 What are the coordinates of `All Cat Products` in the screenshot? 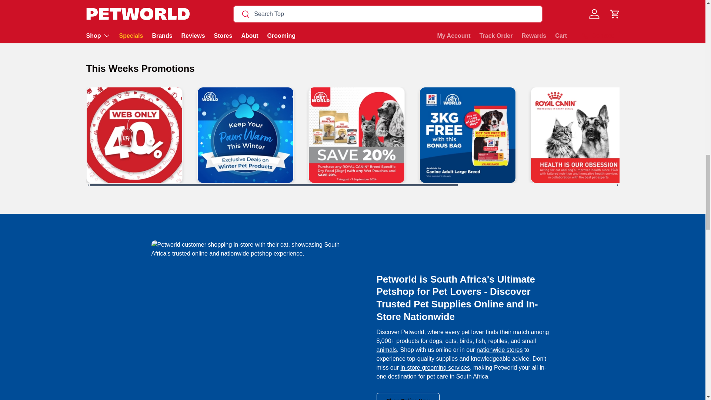 It's located at (451, 341).